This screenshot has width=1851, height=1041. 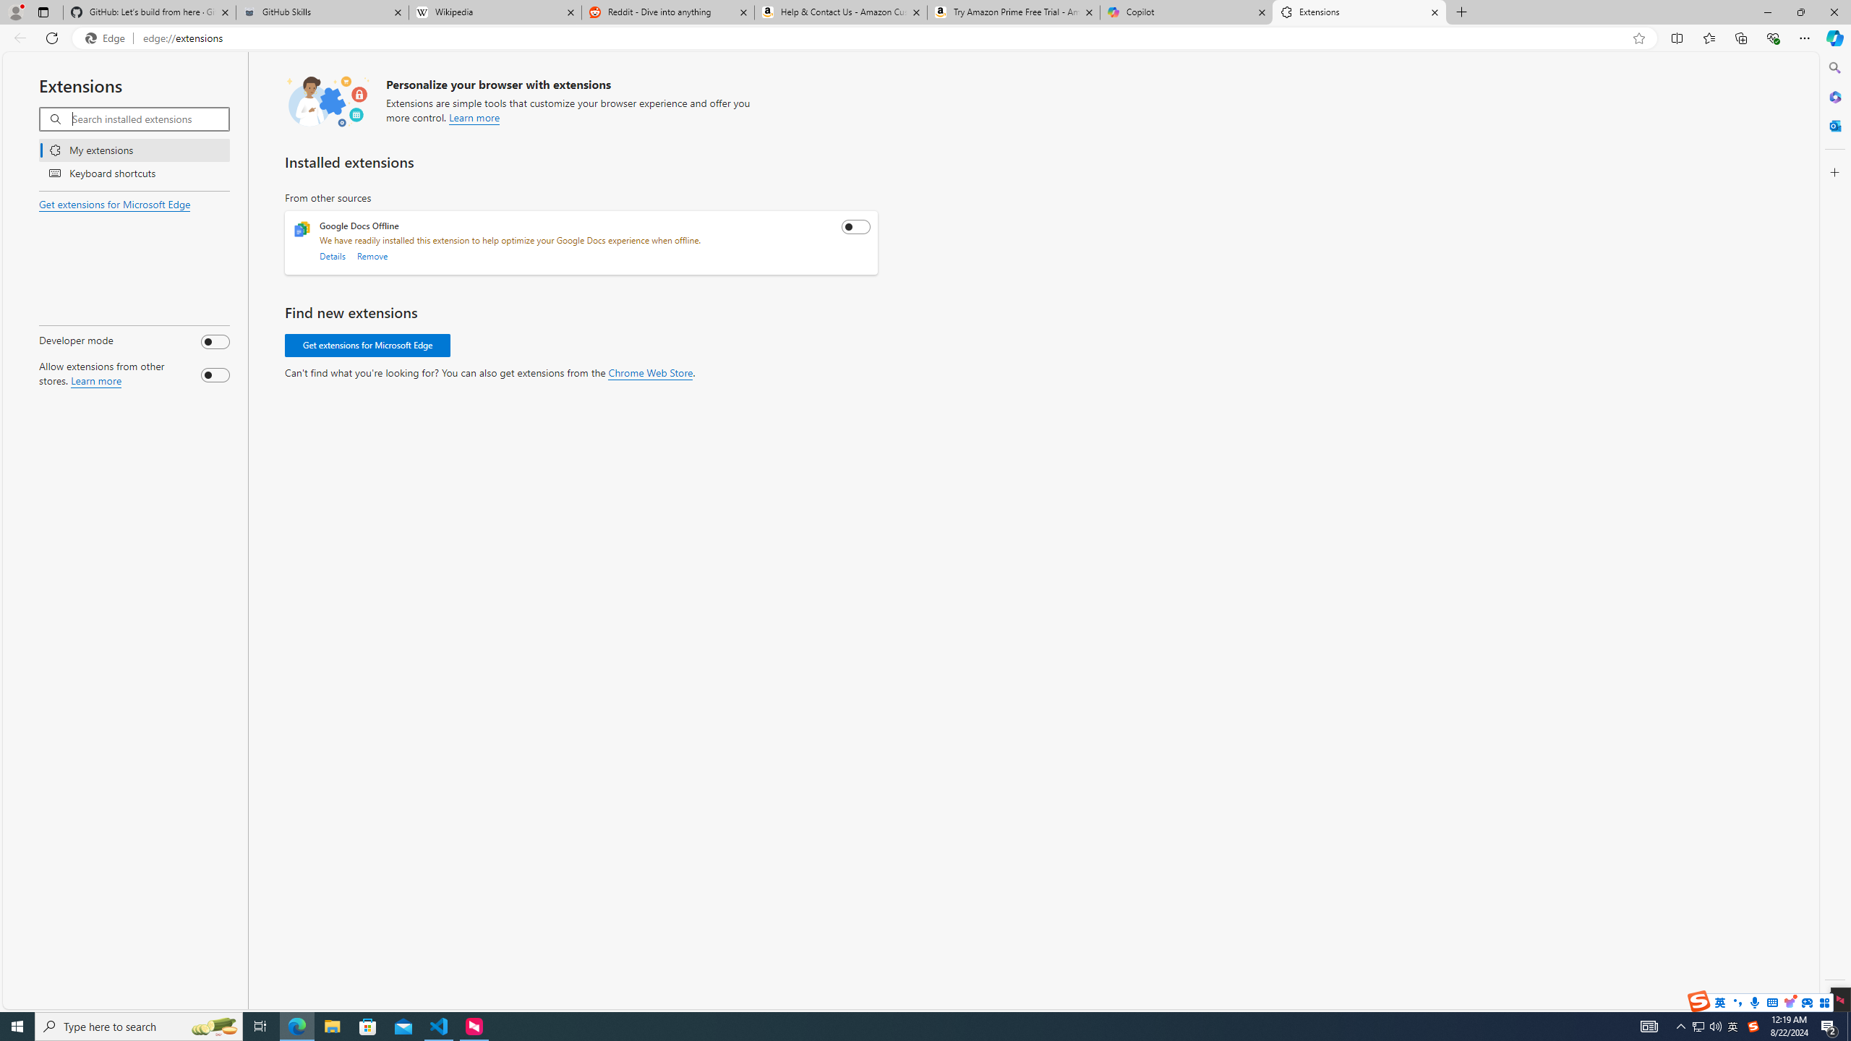 I want to click on Get extensions for Microsoft Edge, so click(x=114, y=204).